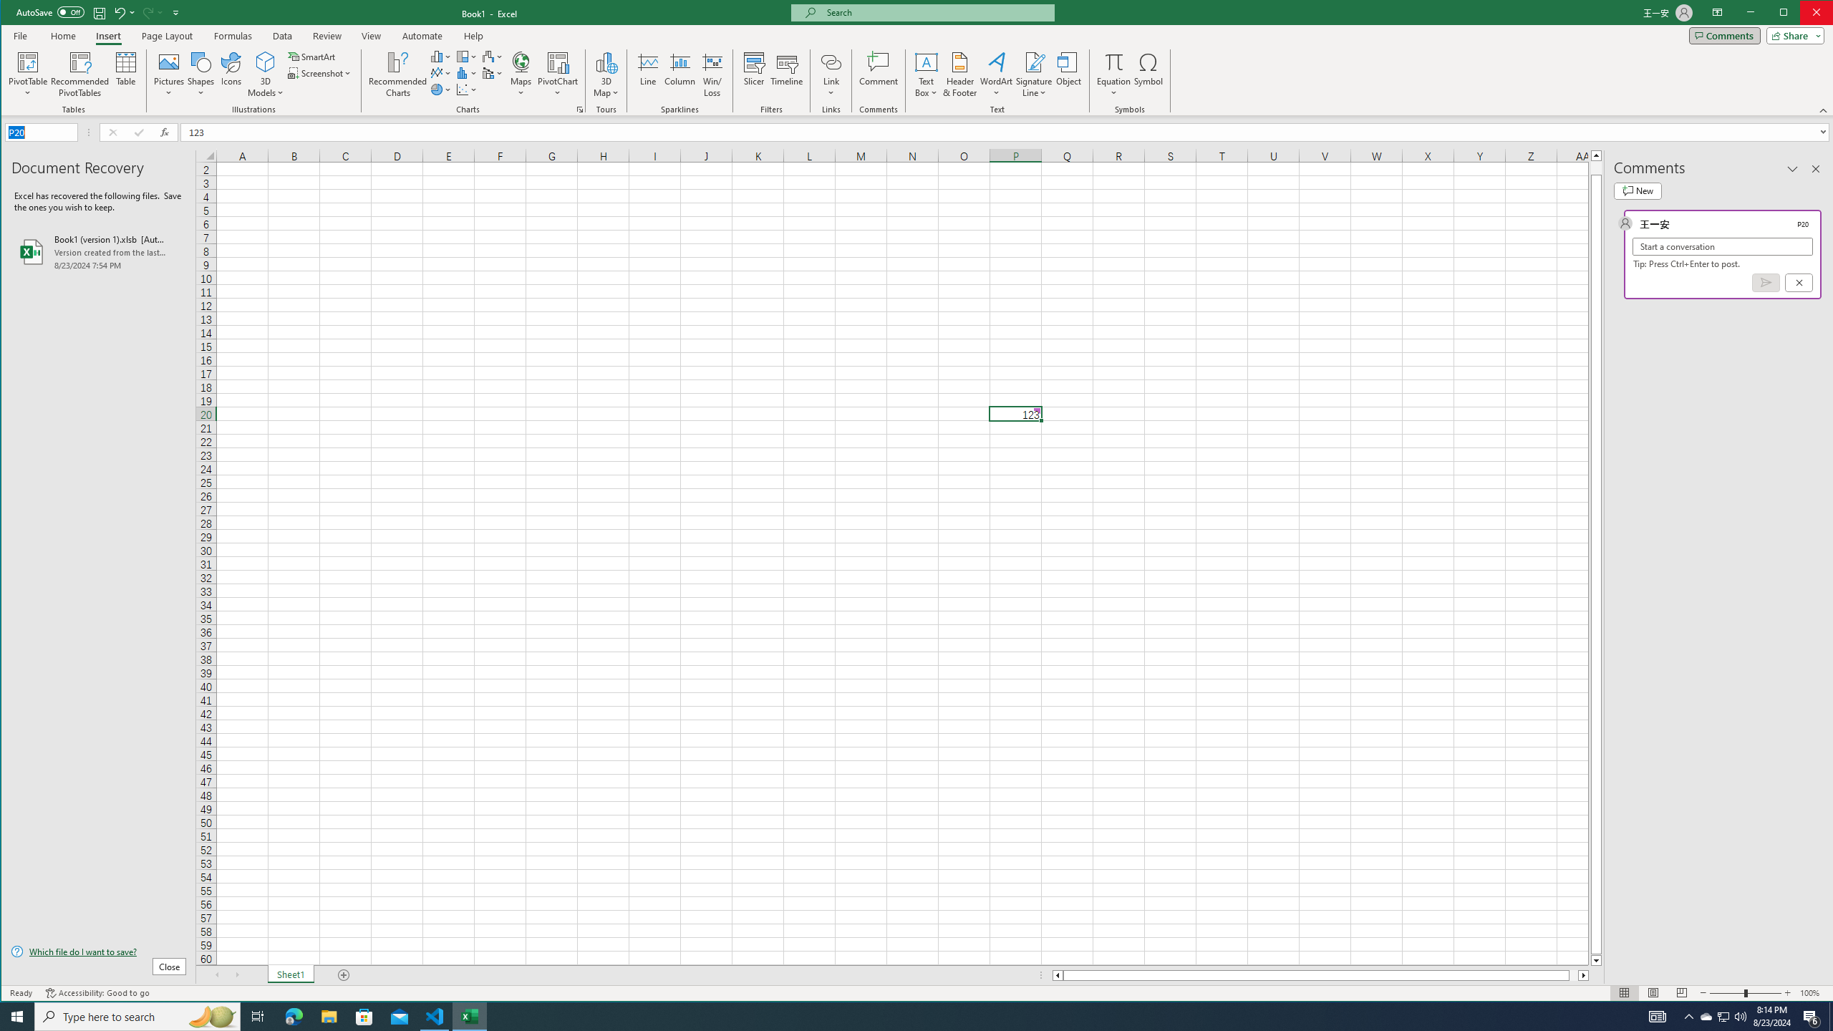  Describe the element at coordinates (580, 110) in the screenshot. I see `Recommended Charts` at that location.